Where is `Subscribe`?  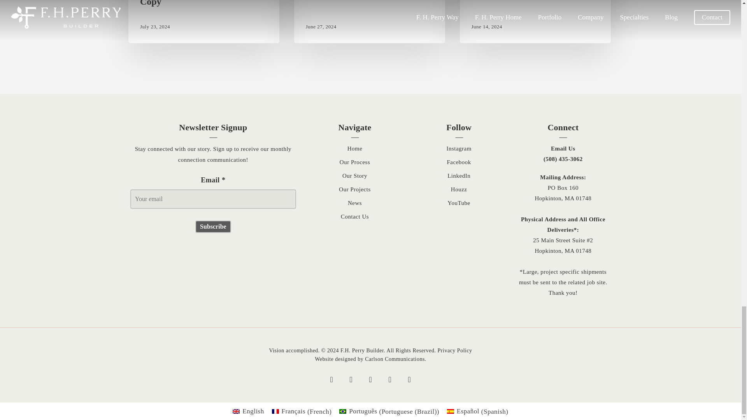 Subscribe is located at coordinates (213, 227).